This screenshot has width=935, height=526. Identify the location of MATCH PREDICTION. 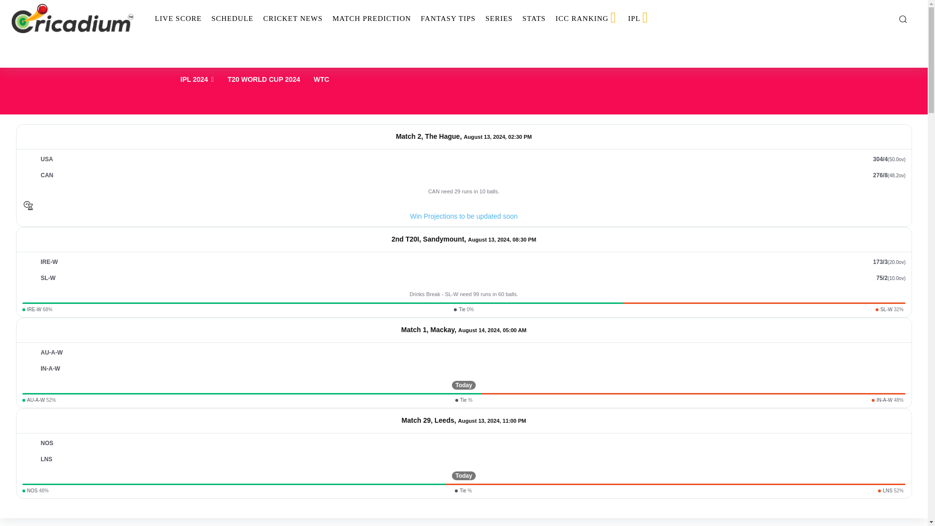
(372, 19).